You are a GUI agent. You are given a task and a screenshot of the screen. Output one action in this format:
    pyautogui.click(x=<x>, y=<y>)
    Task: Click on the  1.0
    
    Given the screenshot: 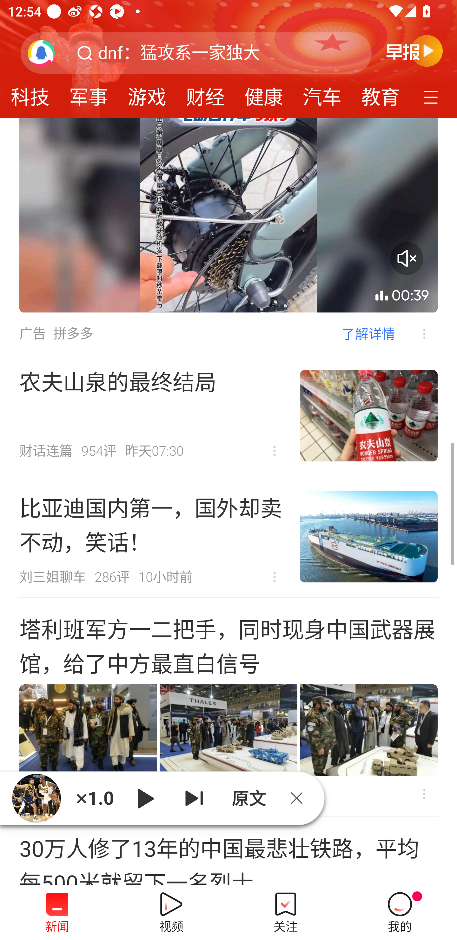 What is the action you would take?
    pyautogui.click(x=95, y=798)
    